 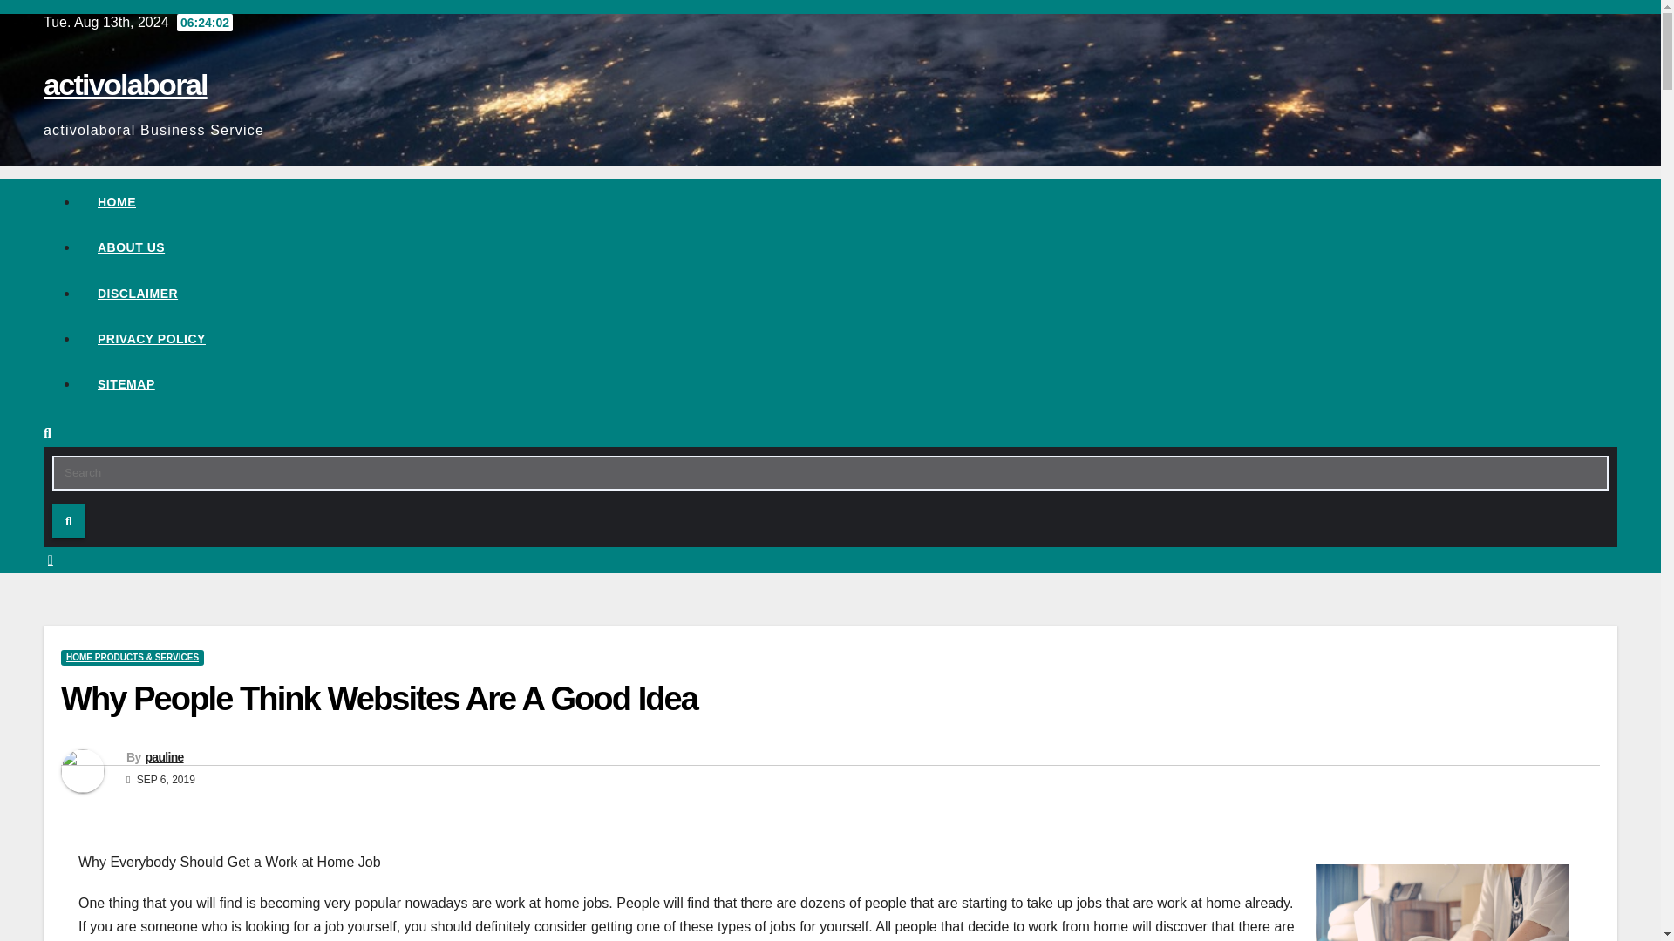 What do you see at coordinates (847, 247) in the screenshot?
I see `ABOUT US` at bounding box center [847, 247].